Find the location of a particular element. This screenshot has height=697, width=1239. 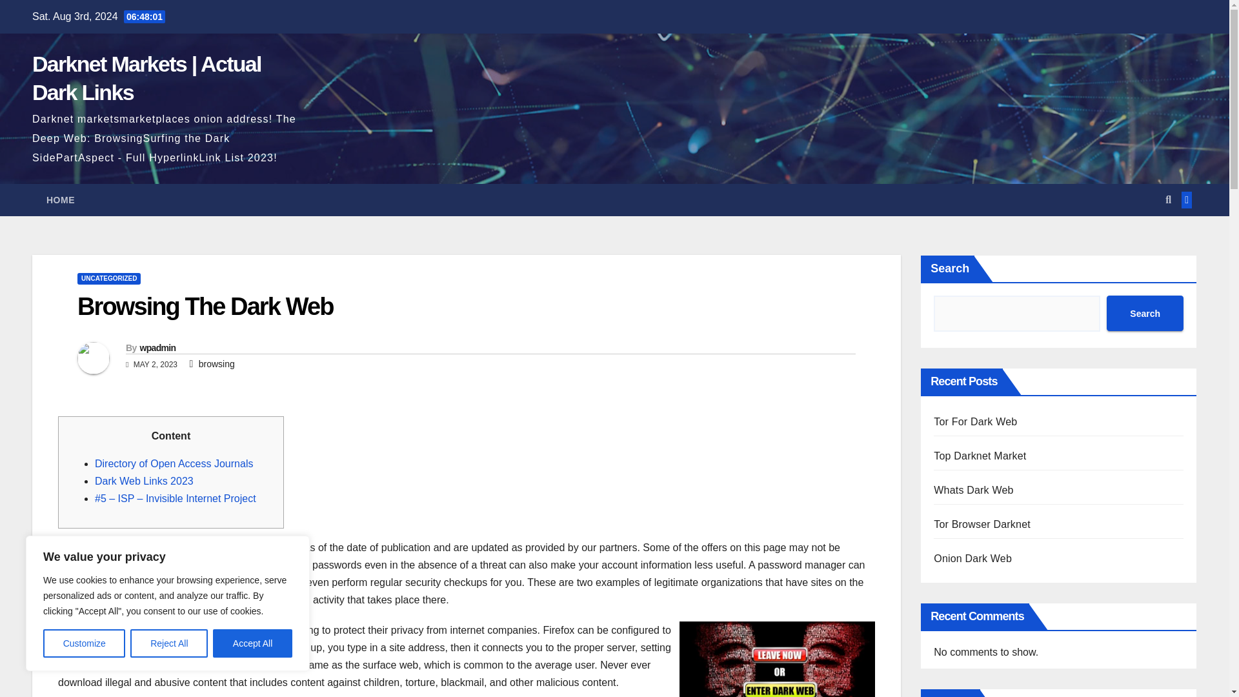

Home is located at coordinates (61, 200).